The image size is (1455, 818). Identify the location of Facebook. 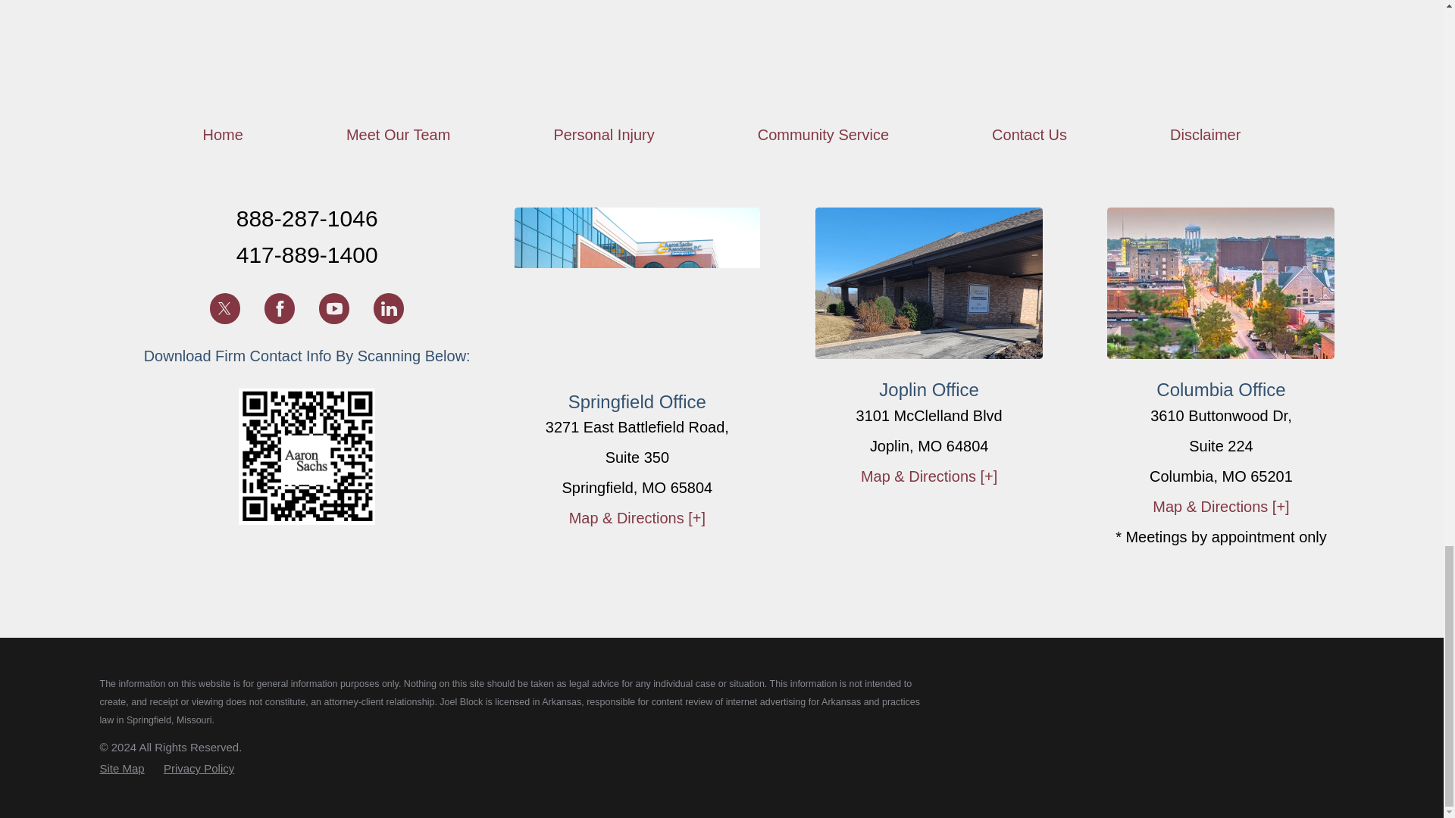
(280, 308).